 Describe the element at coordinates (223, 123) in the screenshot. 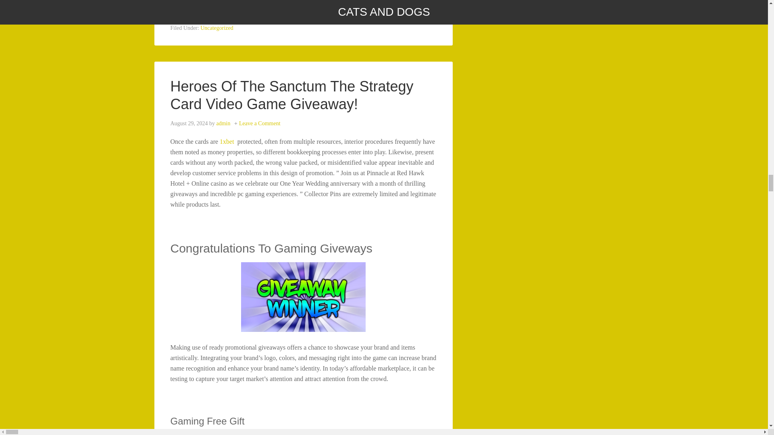

I see `admin` at that location.